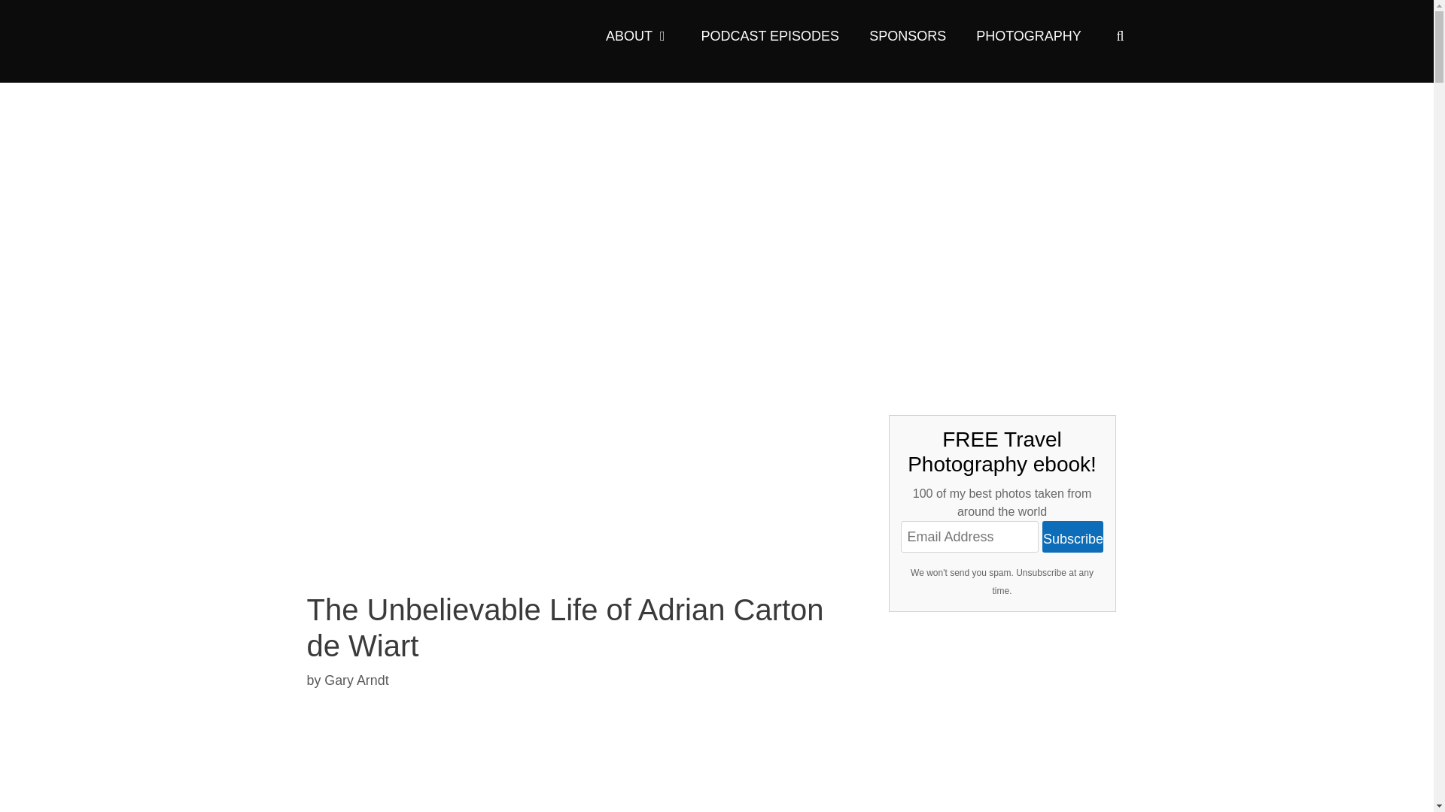 This screenshot has height=812, width=1445. Describe the element at coordinates (638, 36) in the screenshot. I see `ABOUT` at that location.